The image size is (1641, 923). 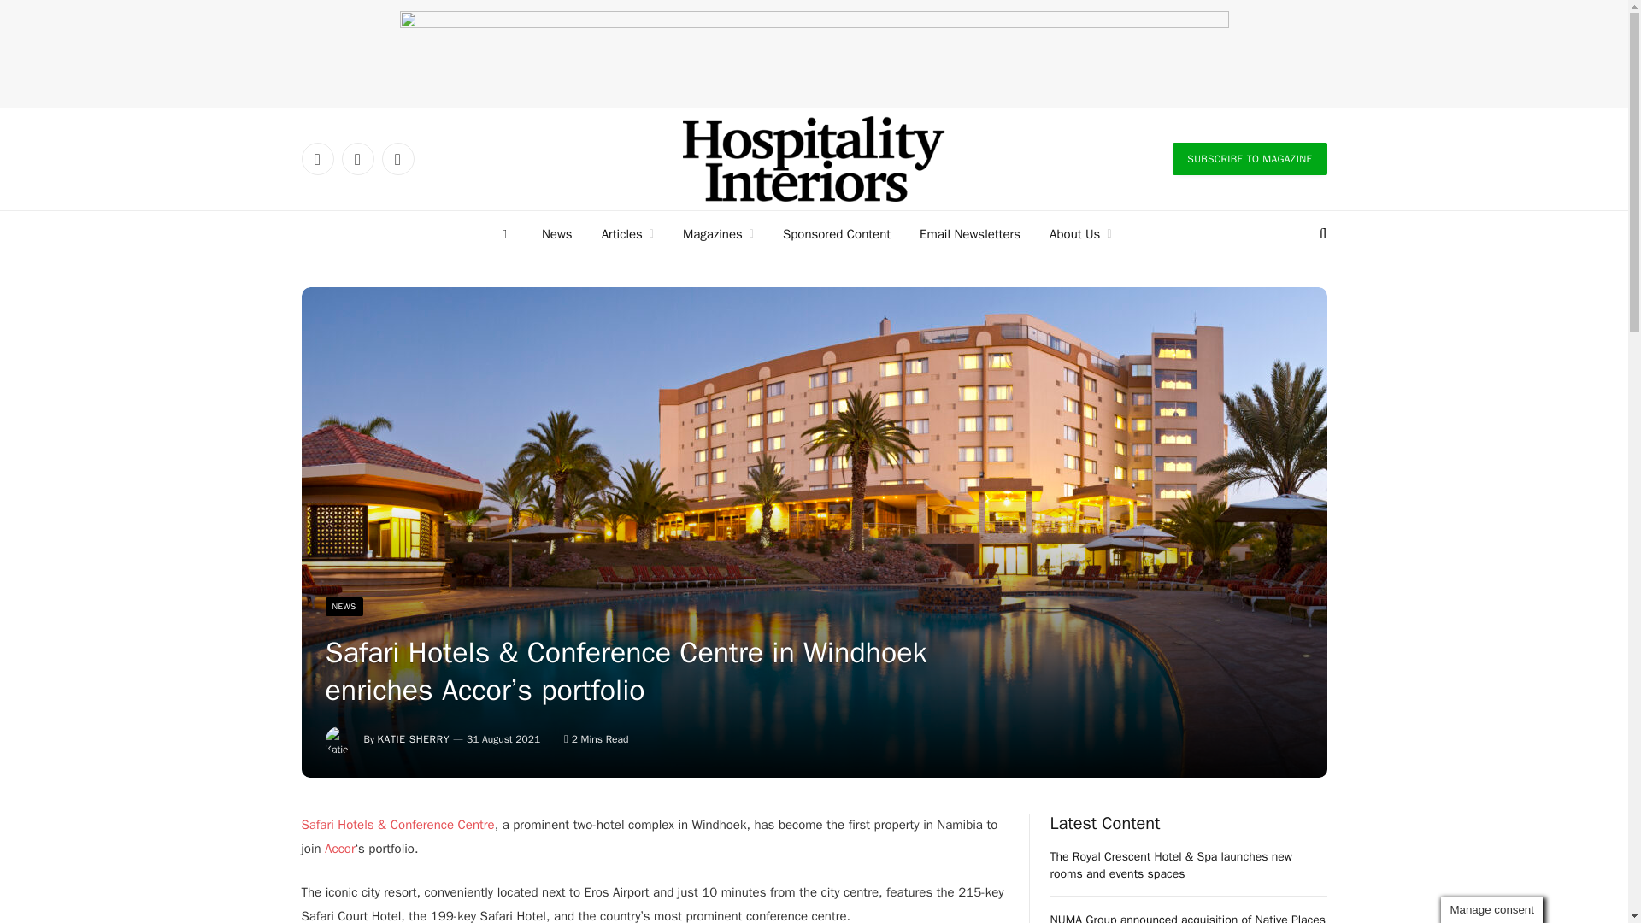 What do you see at coordinates (627, 234) in the screenshot?
I see `Articles` at bounding box center [627, 234].